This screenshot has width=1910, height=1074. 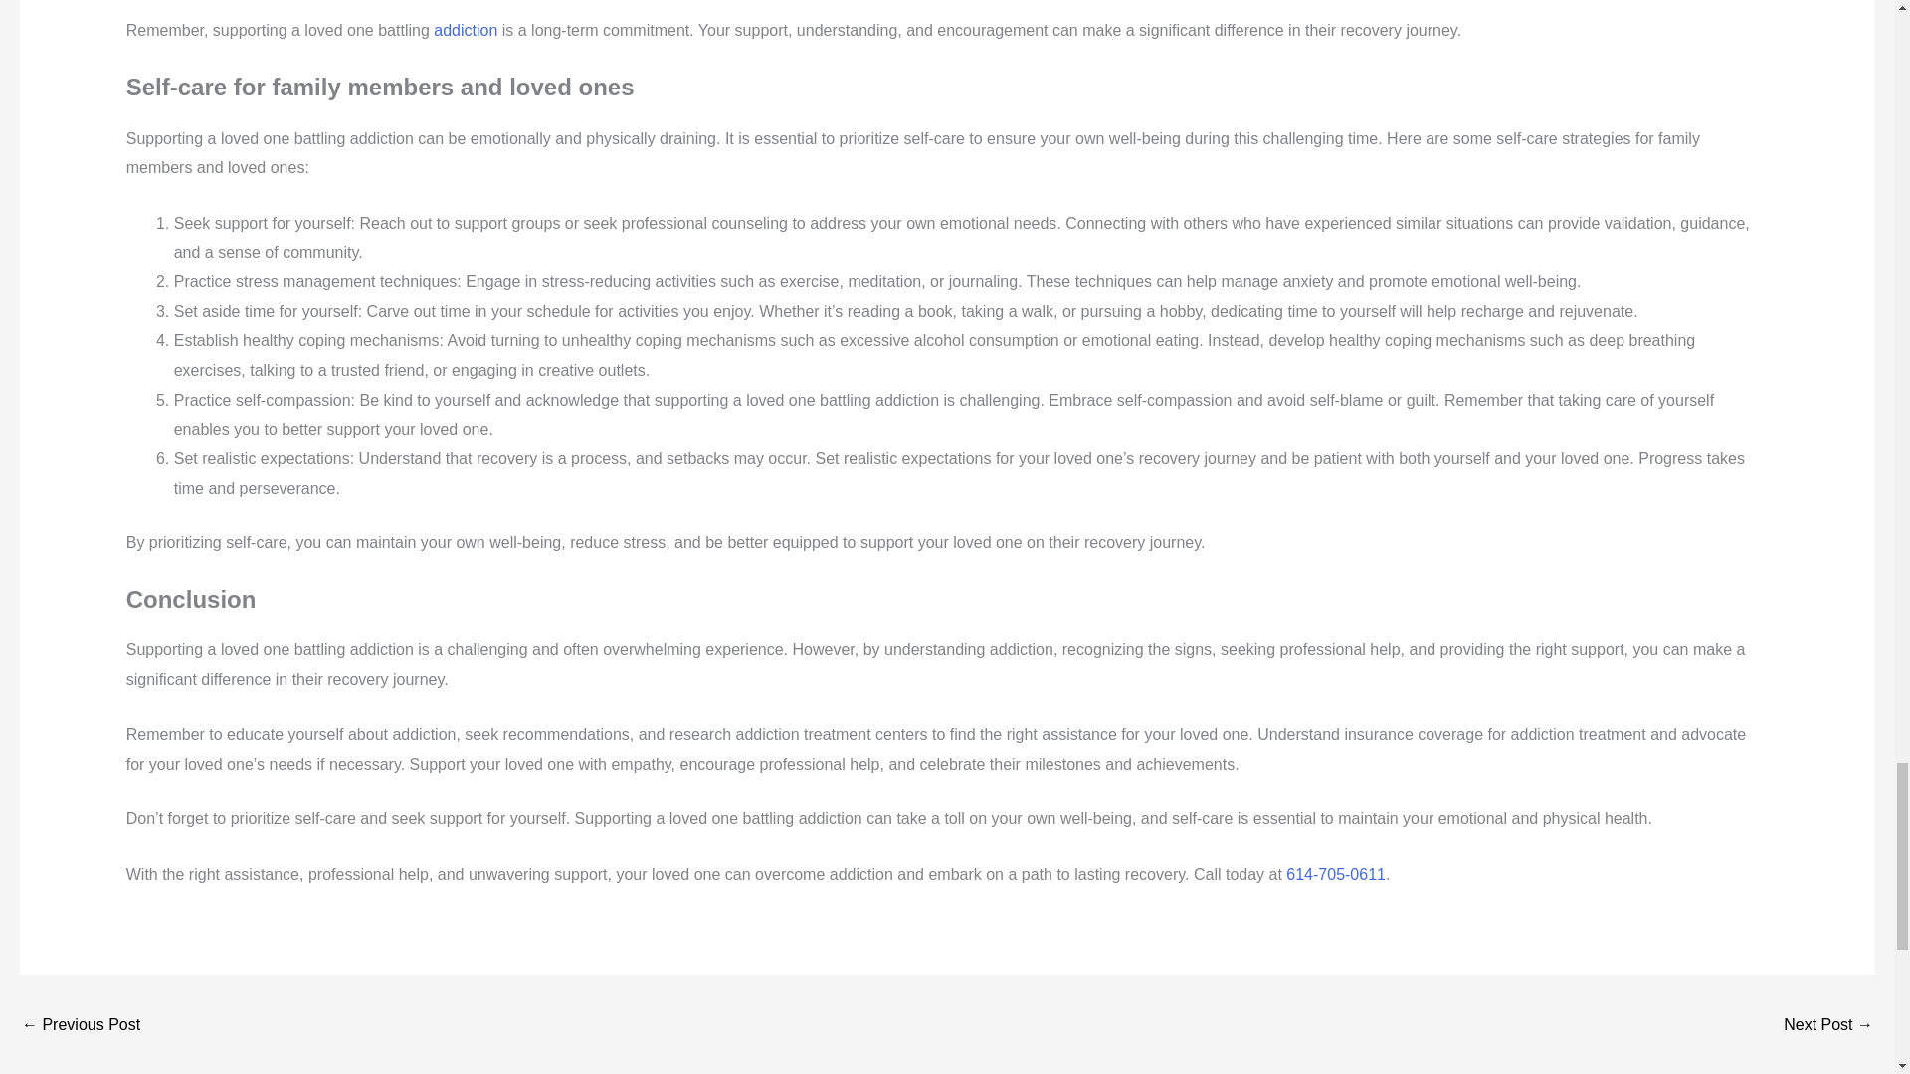 What do you see at coordinates (1828, 1026) in the screenshot?
I see `Recognizing Signs Indicating Readiness for Rehab` at bounding box center [1828, 1026].